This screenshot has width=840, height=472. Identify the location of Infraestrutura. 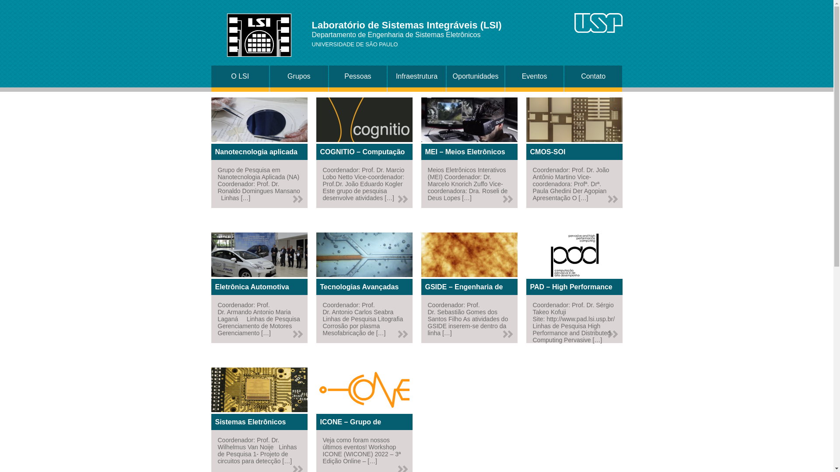
(416, 76).